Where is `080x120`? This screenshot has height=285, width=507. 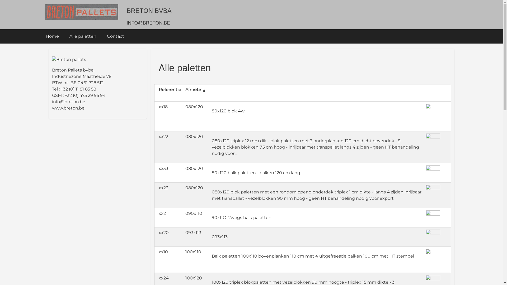
080x120 is located at coordinates (194, 168).